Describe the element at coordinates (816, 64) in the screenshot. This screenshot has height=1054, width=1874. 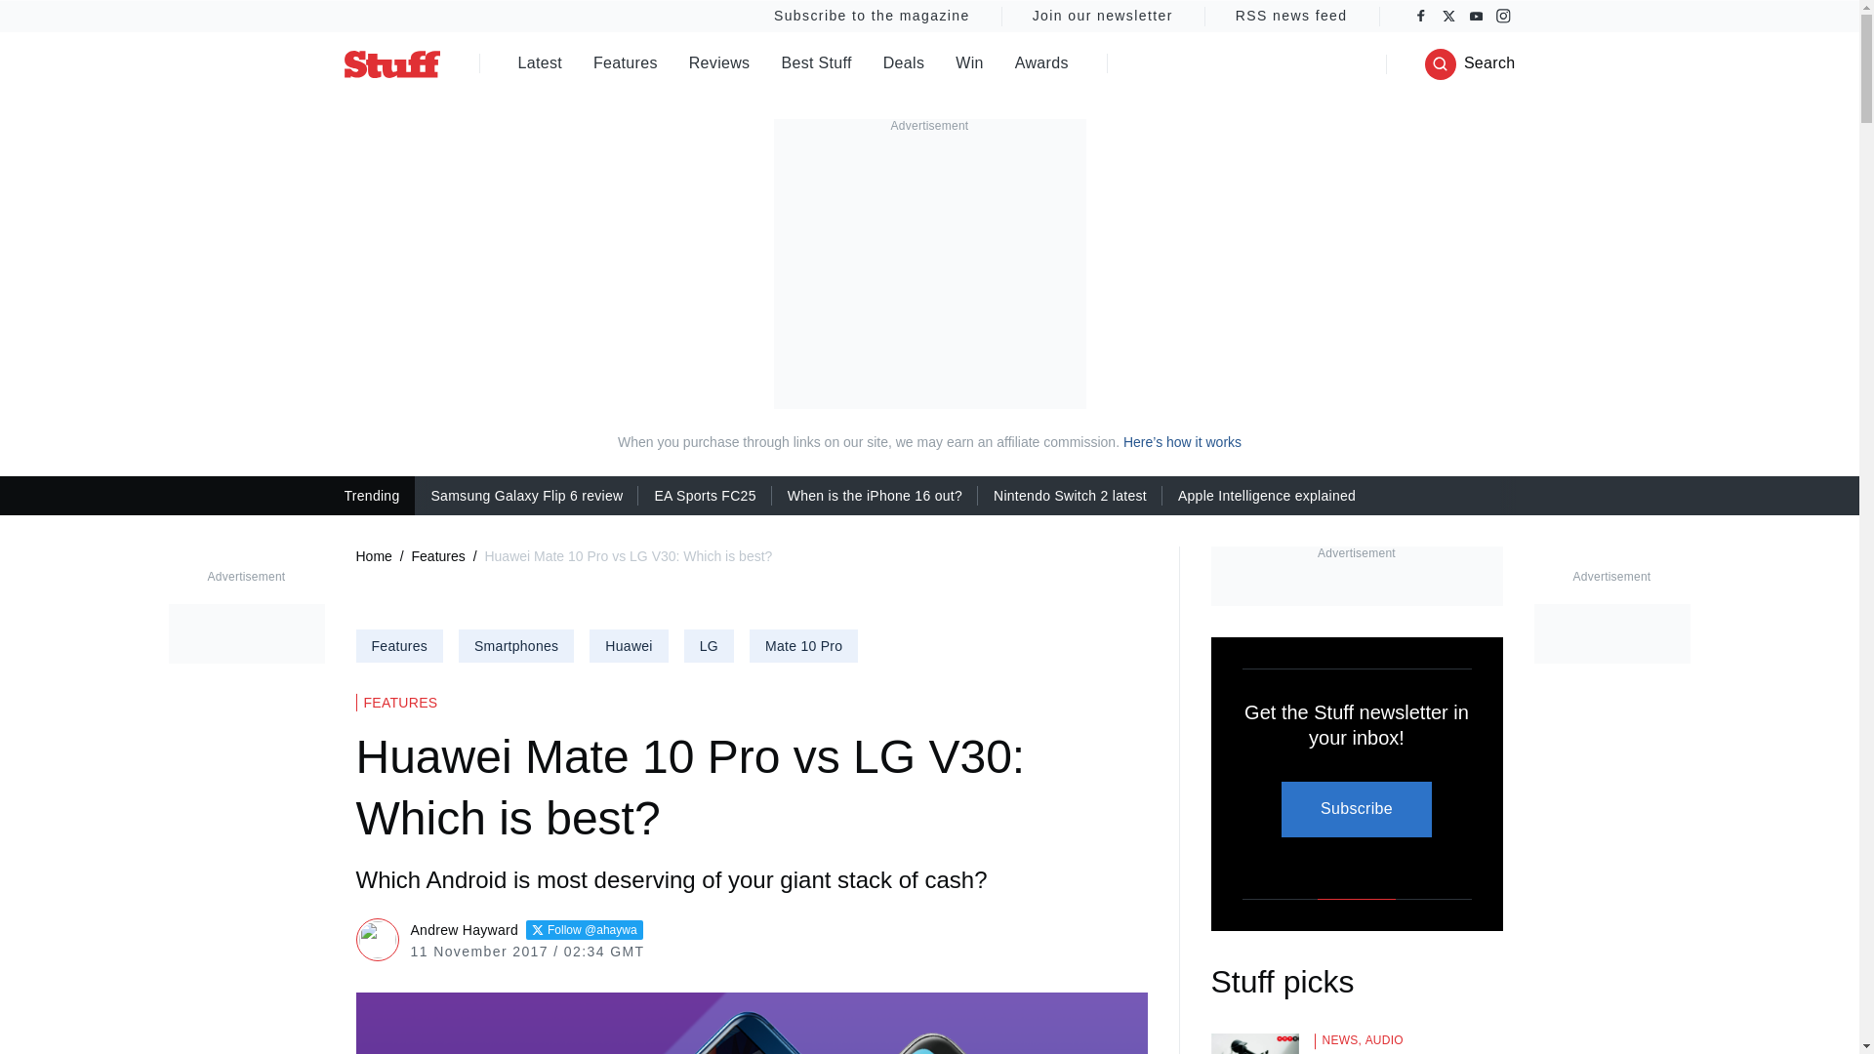
I see `Best Stuff` at that location.